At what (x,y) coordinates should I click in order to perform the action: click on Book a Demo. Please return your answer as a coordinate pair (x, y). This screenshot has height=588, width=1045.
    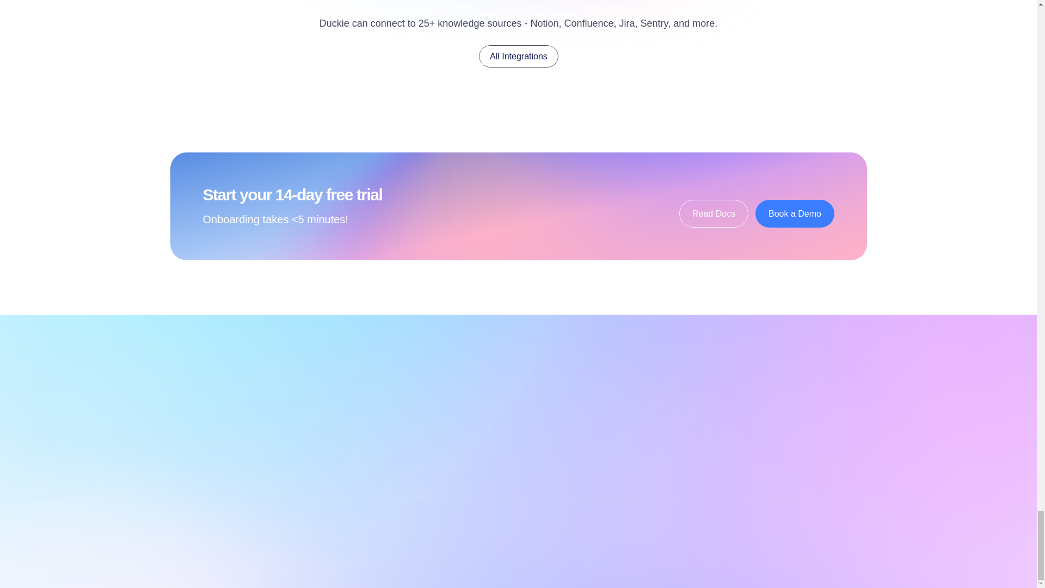
    Looking at the image, I should click on (795, 213).